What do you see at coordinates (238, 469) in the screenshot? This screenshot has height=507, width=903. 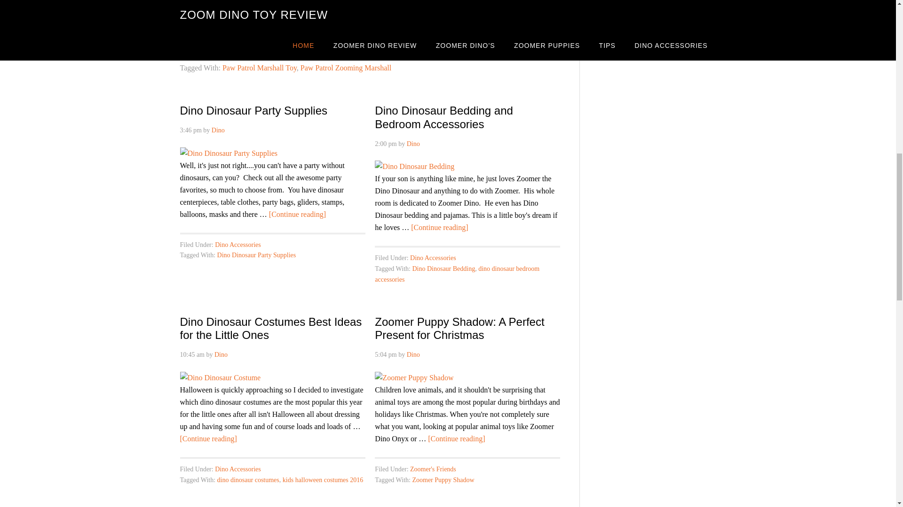 I see `Dino Accessories` at bounding box center [238, 469].